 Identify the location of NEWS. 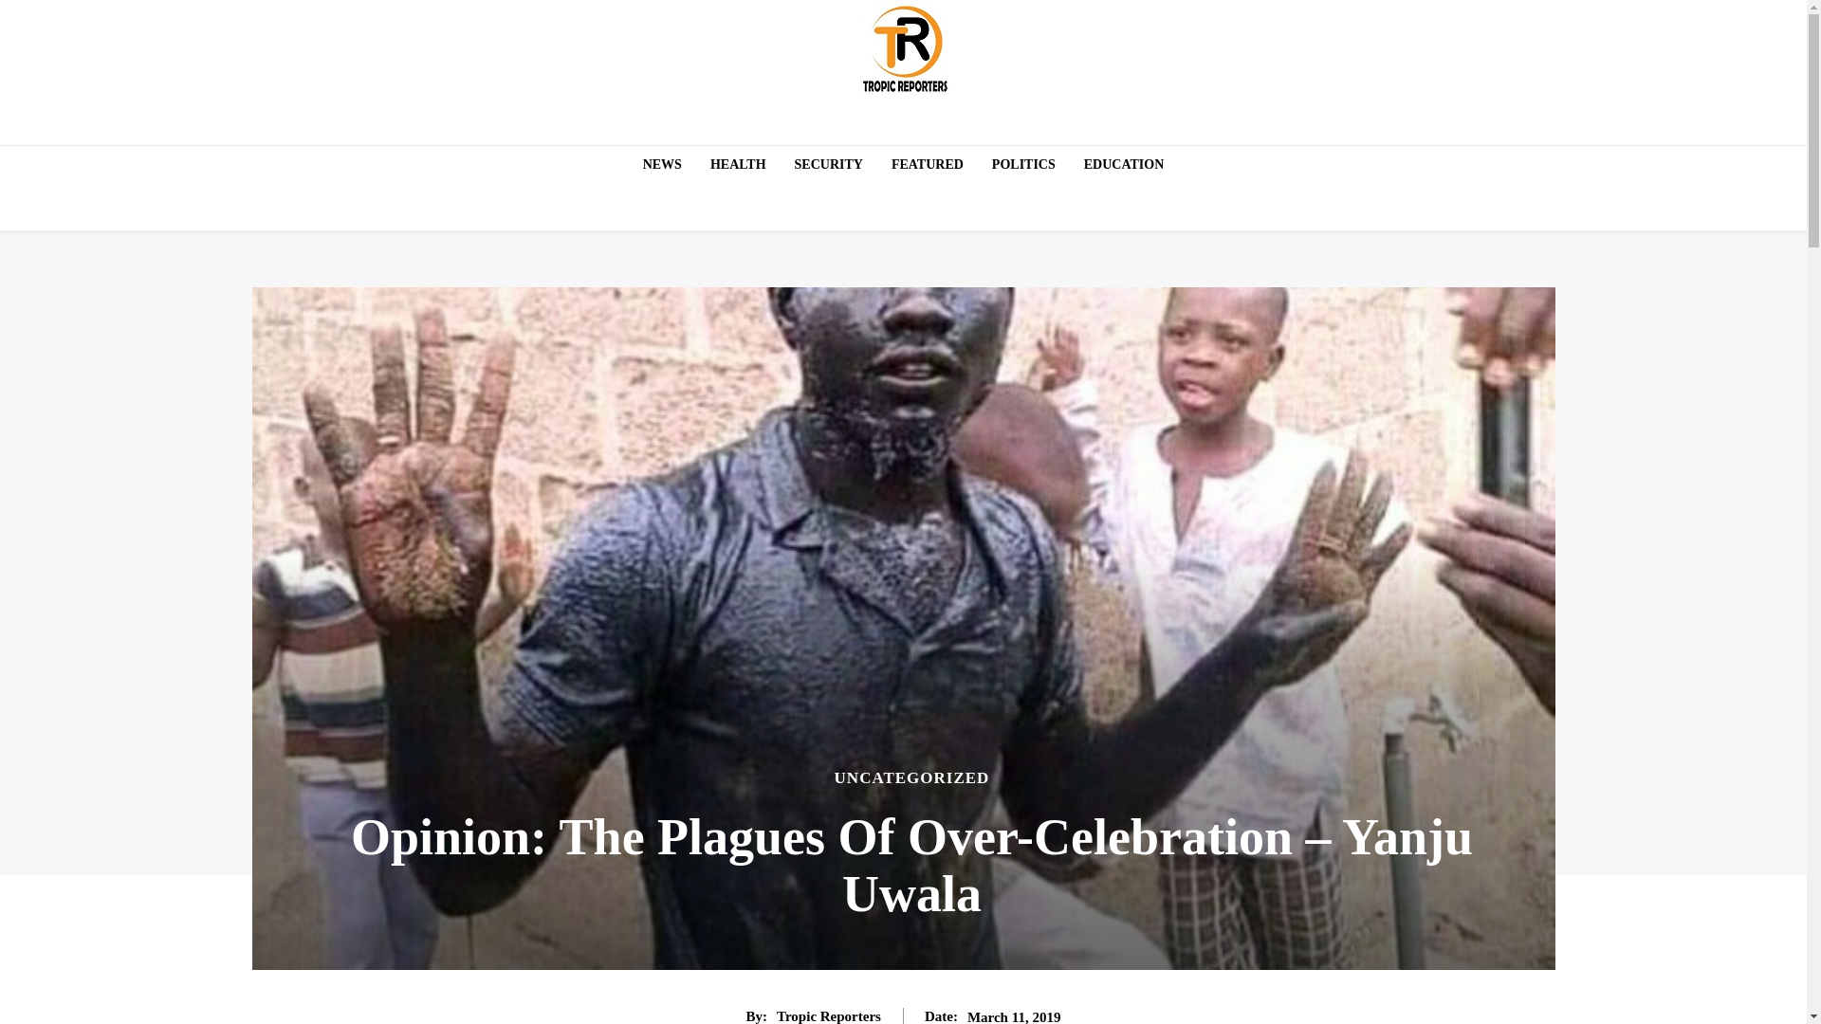
(662, 165).